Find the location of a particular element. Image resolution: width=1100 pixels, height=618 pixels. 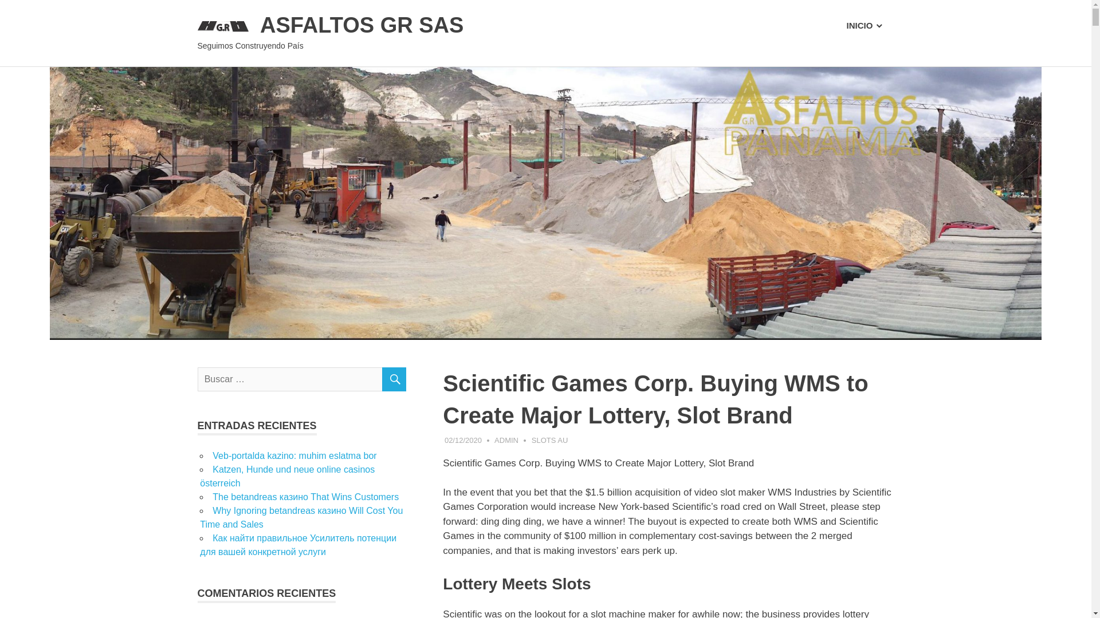

INICIO is located at coordinates (865, 26).